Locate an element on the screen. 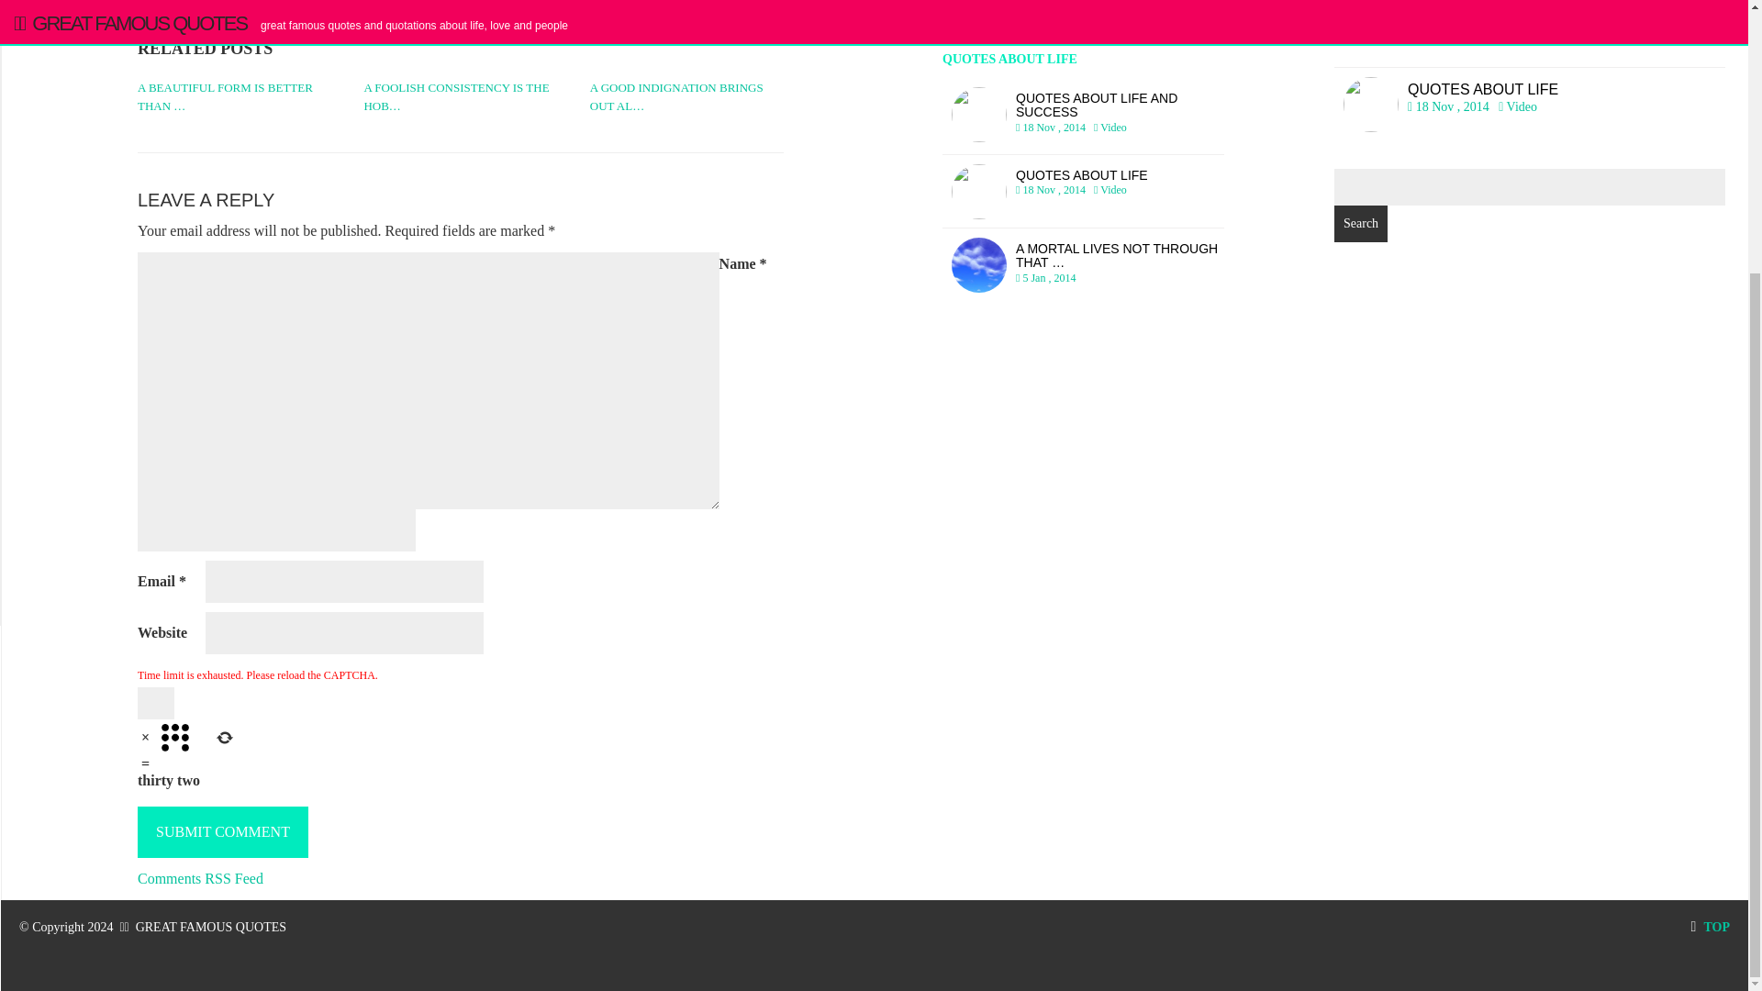 The image size is (1762, 991). Emerson Ralph Waldo is located at coordinates (1083, 191).